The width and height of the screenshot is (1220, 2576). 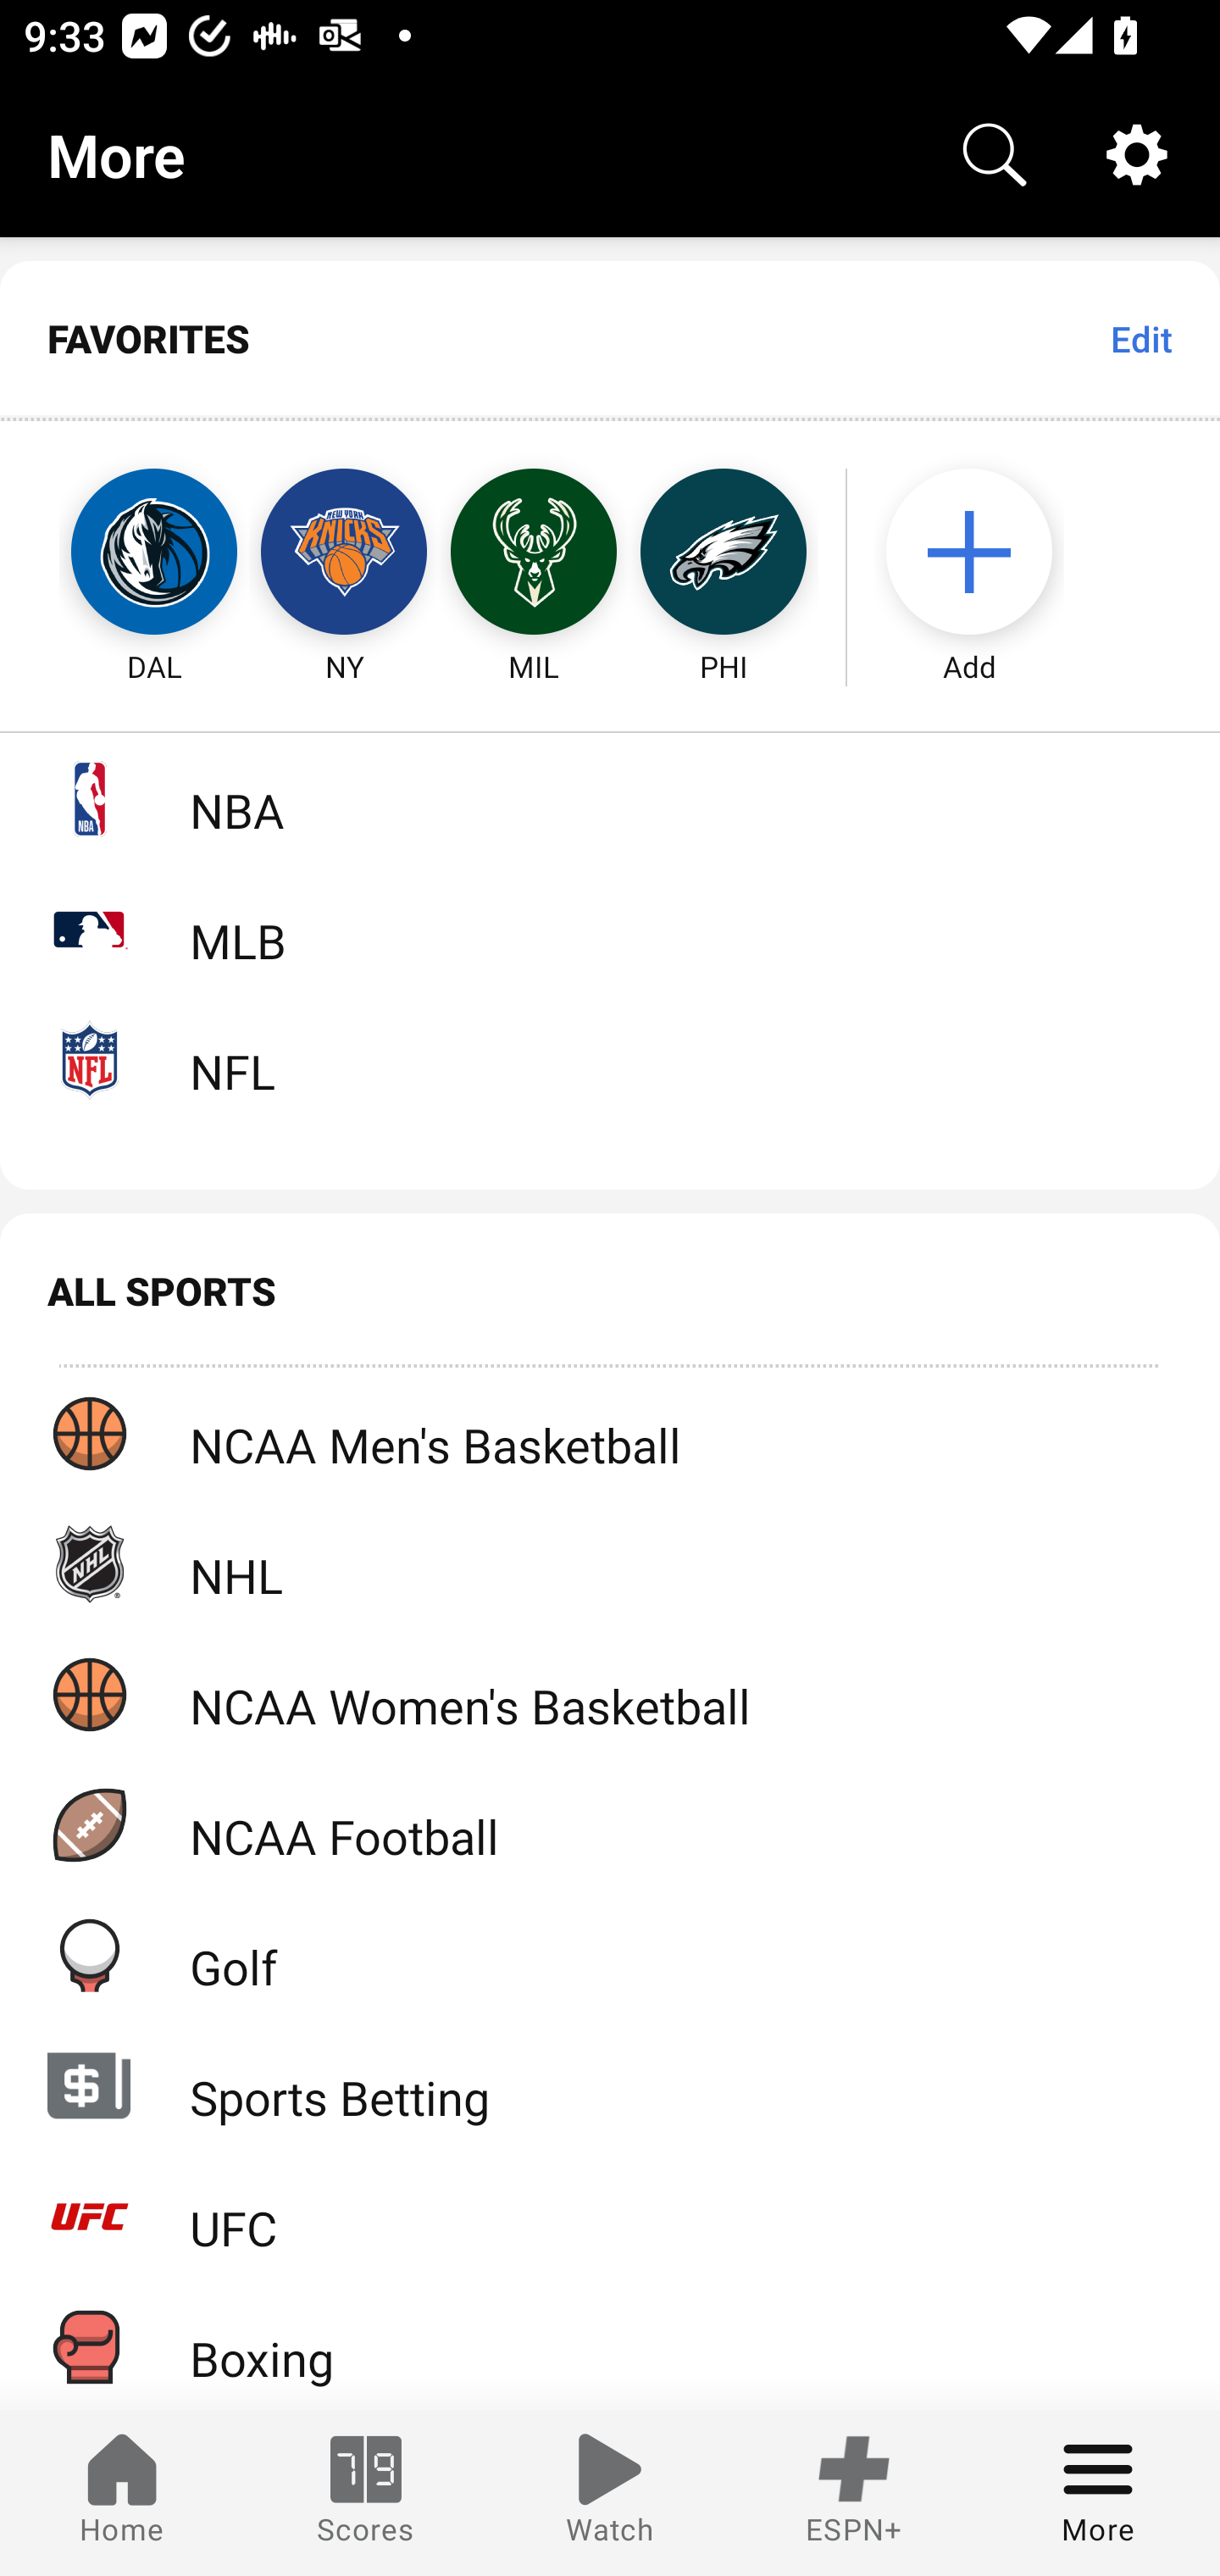 What do you see at coordinates (610, 2217) in the screenshot?
I see `UFC` at bounding box center [610, 2217].